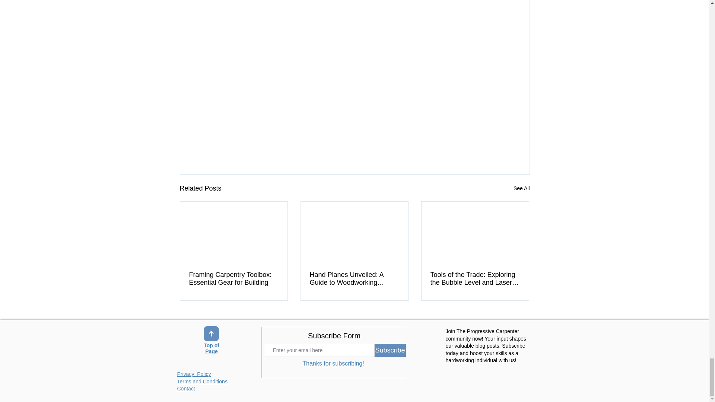 This screenshot has height=402, width=715. What do you see at coordinates (354, 278) in the screenshot?
I see `Hand Planes Unveiled: A Guide to Woodworking Essentials` at bounding box center [354, 278].